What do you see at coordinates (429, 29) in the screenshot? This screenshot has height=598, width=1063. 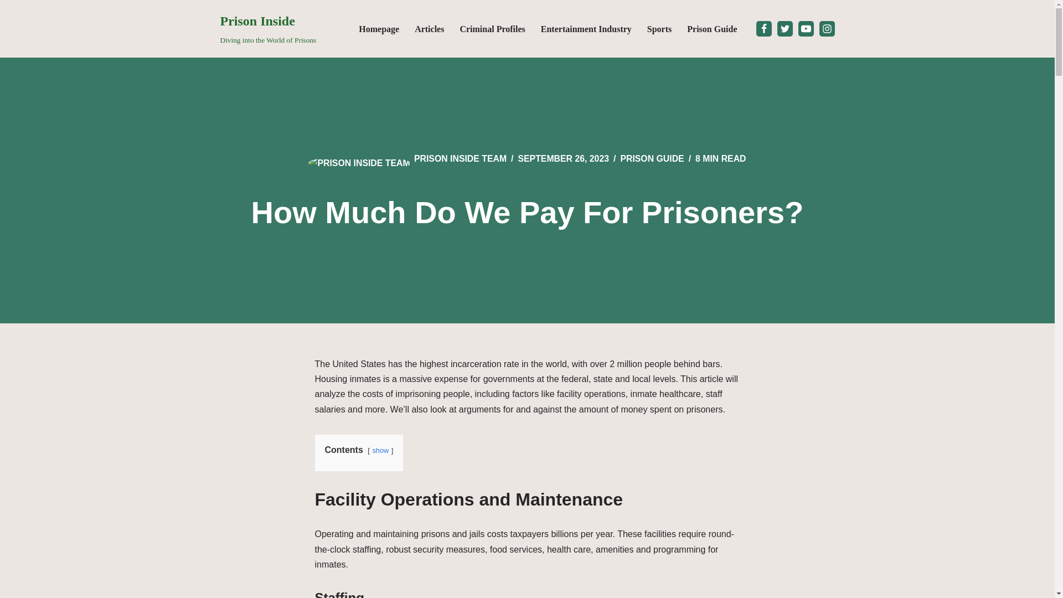 I see `Homepage` at bounding box center [429, 29].